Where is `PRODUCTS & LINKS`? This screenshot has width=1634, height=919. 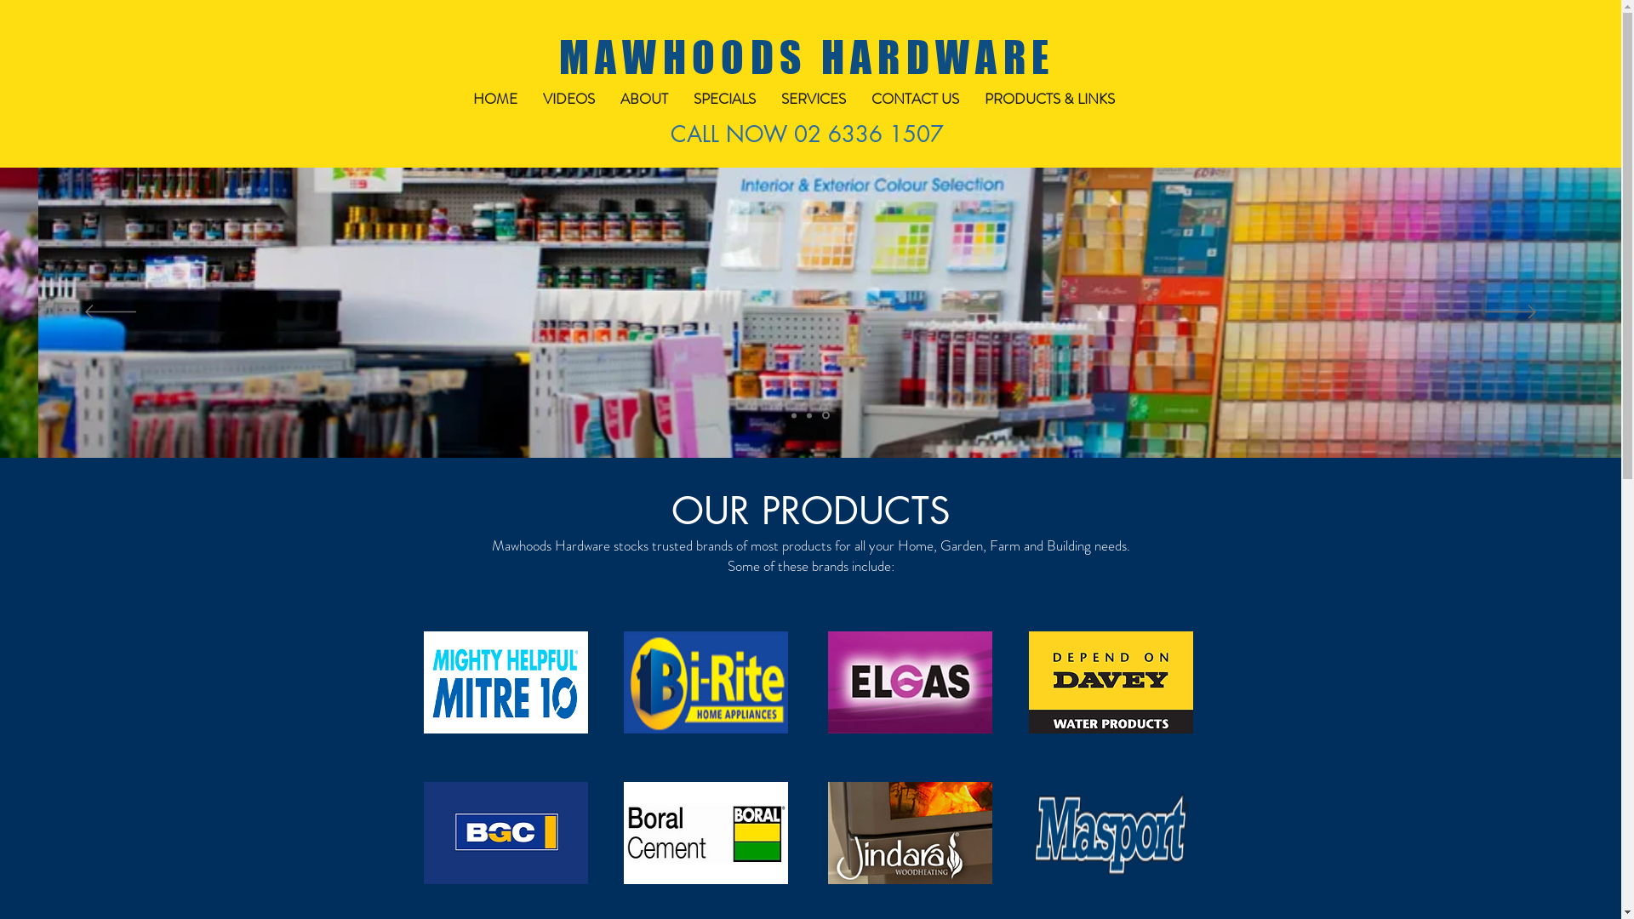 PRODUCTS & LINKS is located at coordinates (1050, 99).